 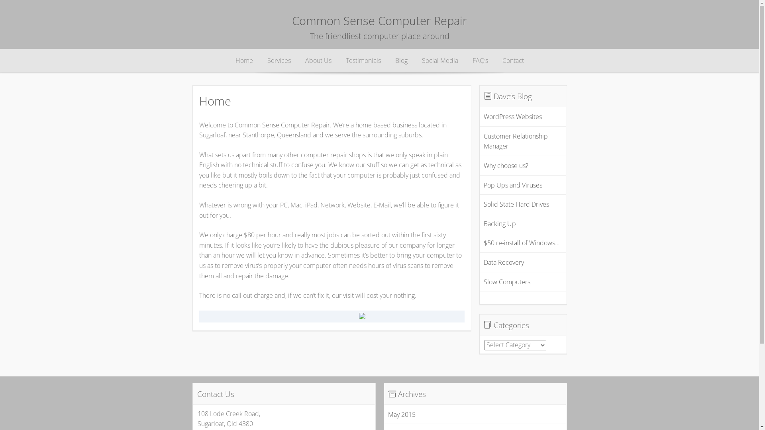 I want to click on Customer Relationship Manager, so click(x=516, y=141).